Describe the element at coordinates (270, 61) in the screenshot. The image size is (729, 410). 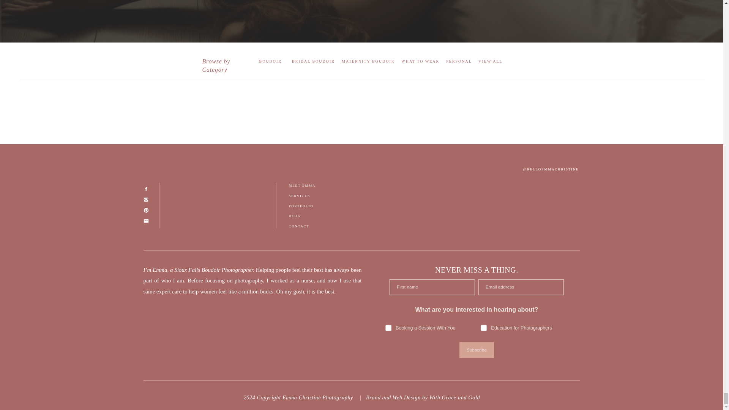
I see `BOUDOIR` at that location.